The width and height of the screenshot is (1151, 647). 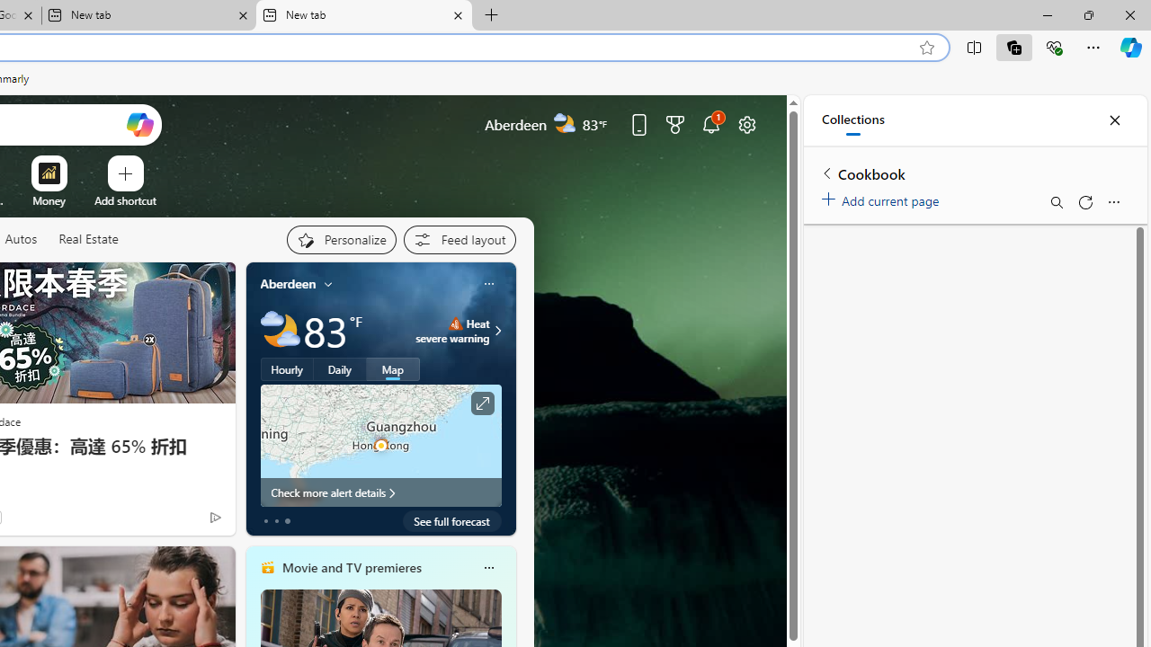 What do you see at coordinates (393, 369) in the screenshot?
I see `Map` at bounding box center [393, 369].